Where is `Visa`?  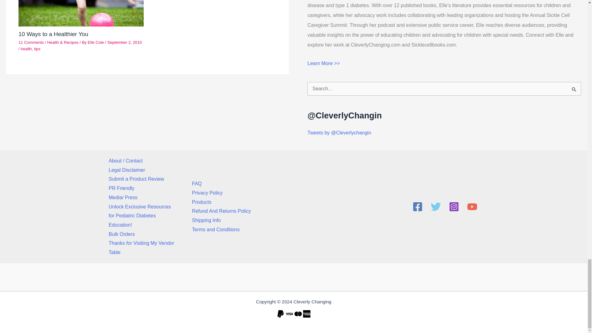 Visa is located at coordinates (289, 314).